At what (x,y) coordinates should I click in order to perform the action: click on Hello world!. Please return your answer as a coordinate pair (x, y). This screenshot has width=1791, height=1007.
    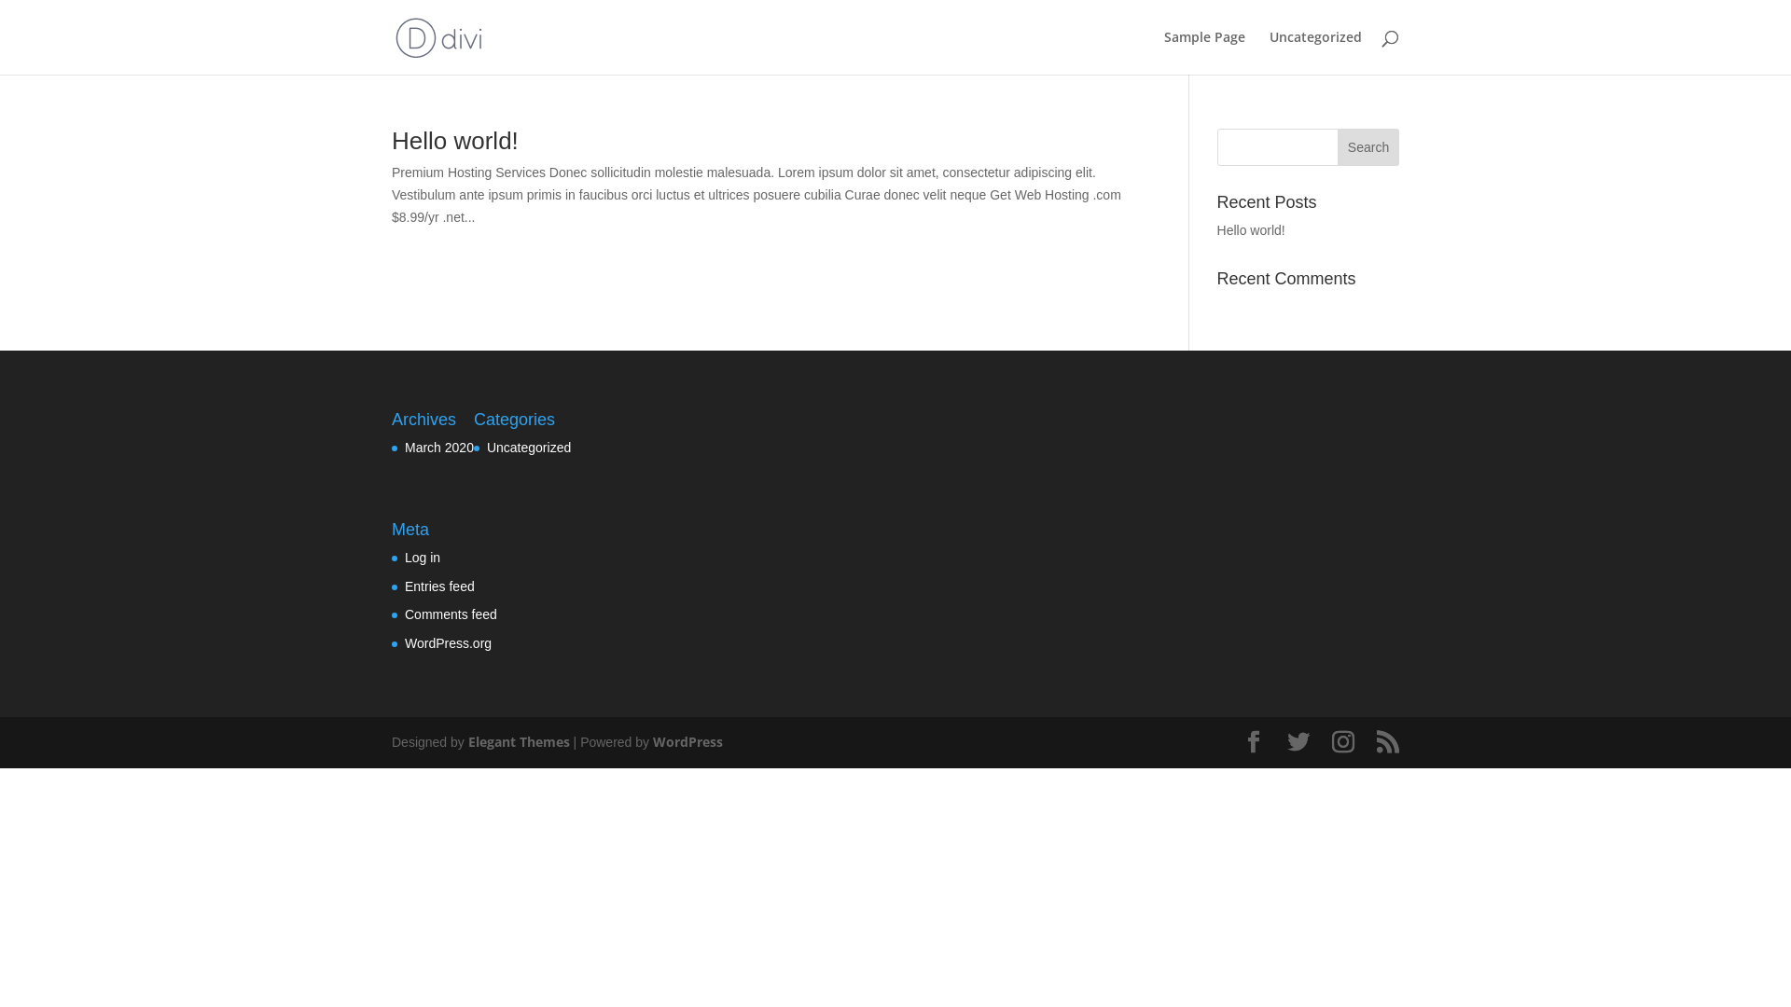
    Looking at the image, I should click on (455, 141).